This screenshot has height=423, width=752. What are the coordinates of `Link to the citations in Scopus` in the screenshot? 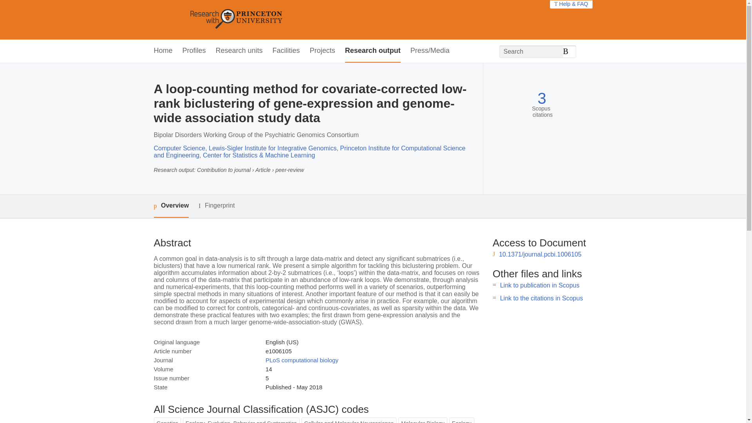 It's located at (541, 298).